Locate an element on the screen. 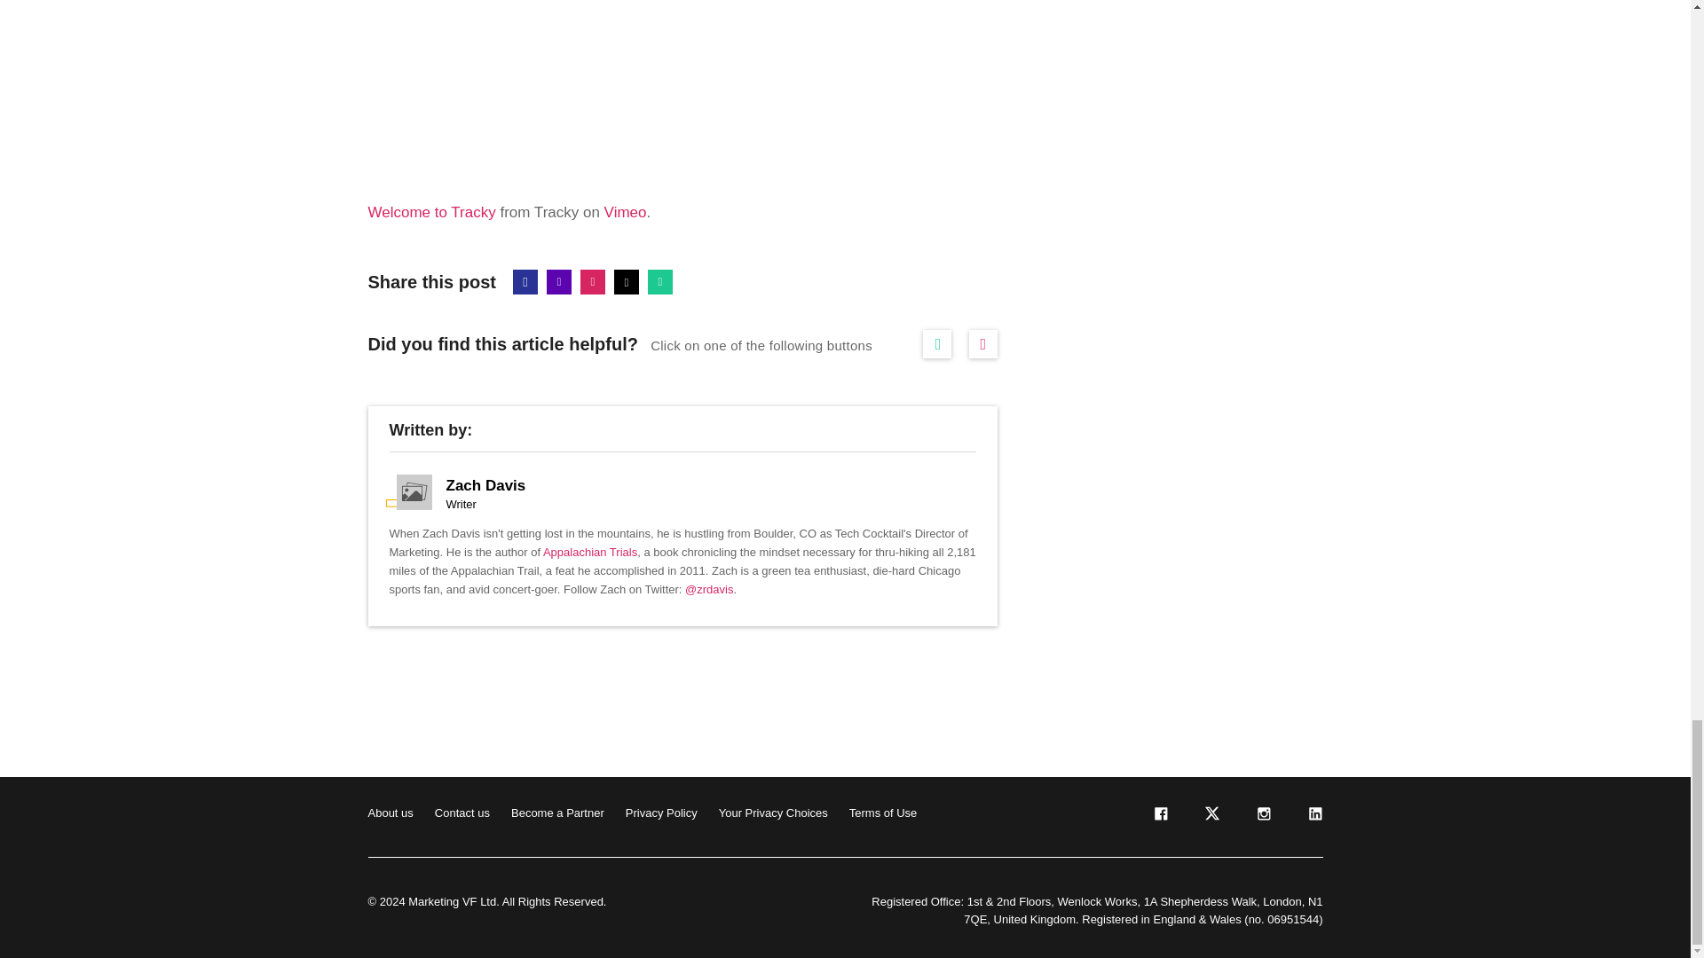 This screenshot has height=958, width=1704. Twitter-x is located at coordinates (627, 281).